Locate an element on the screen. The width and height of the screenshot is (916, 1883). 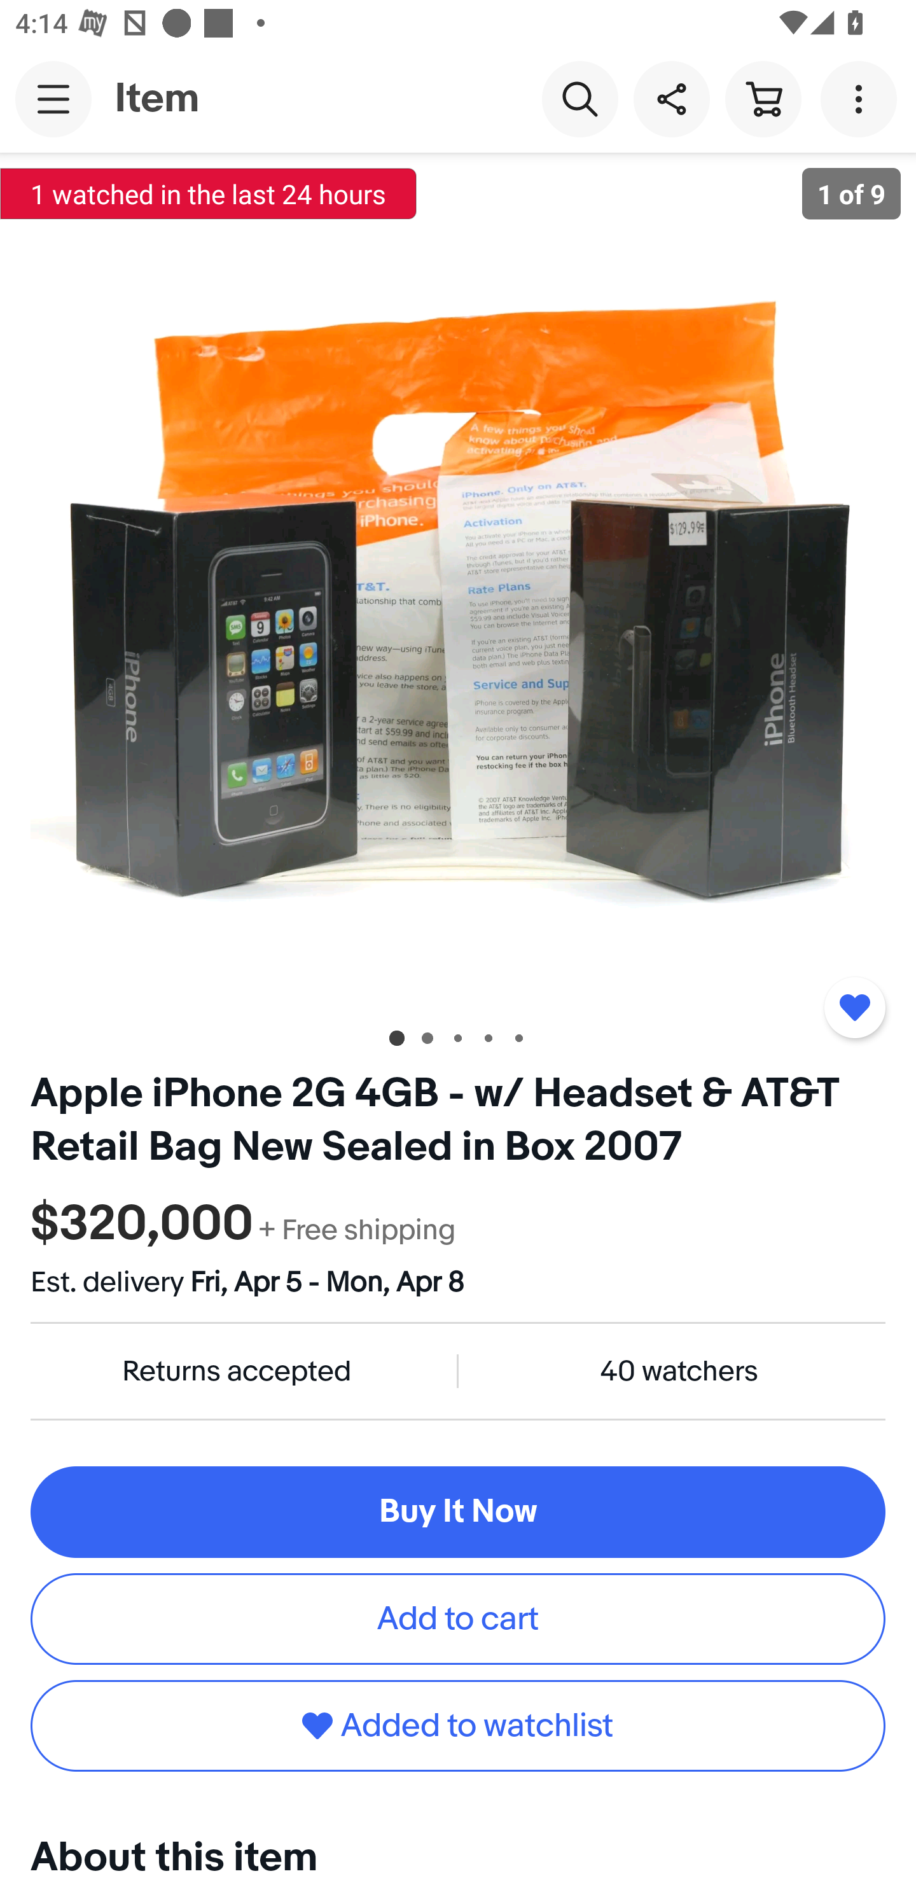
Buy It Now is located at coordinates (458, 1511).